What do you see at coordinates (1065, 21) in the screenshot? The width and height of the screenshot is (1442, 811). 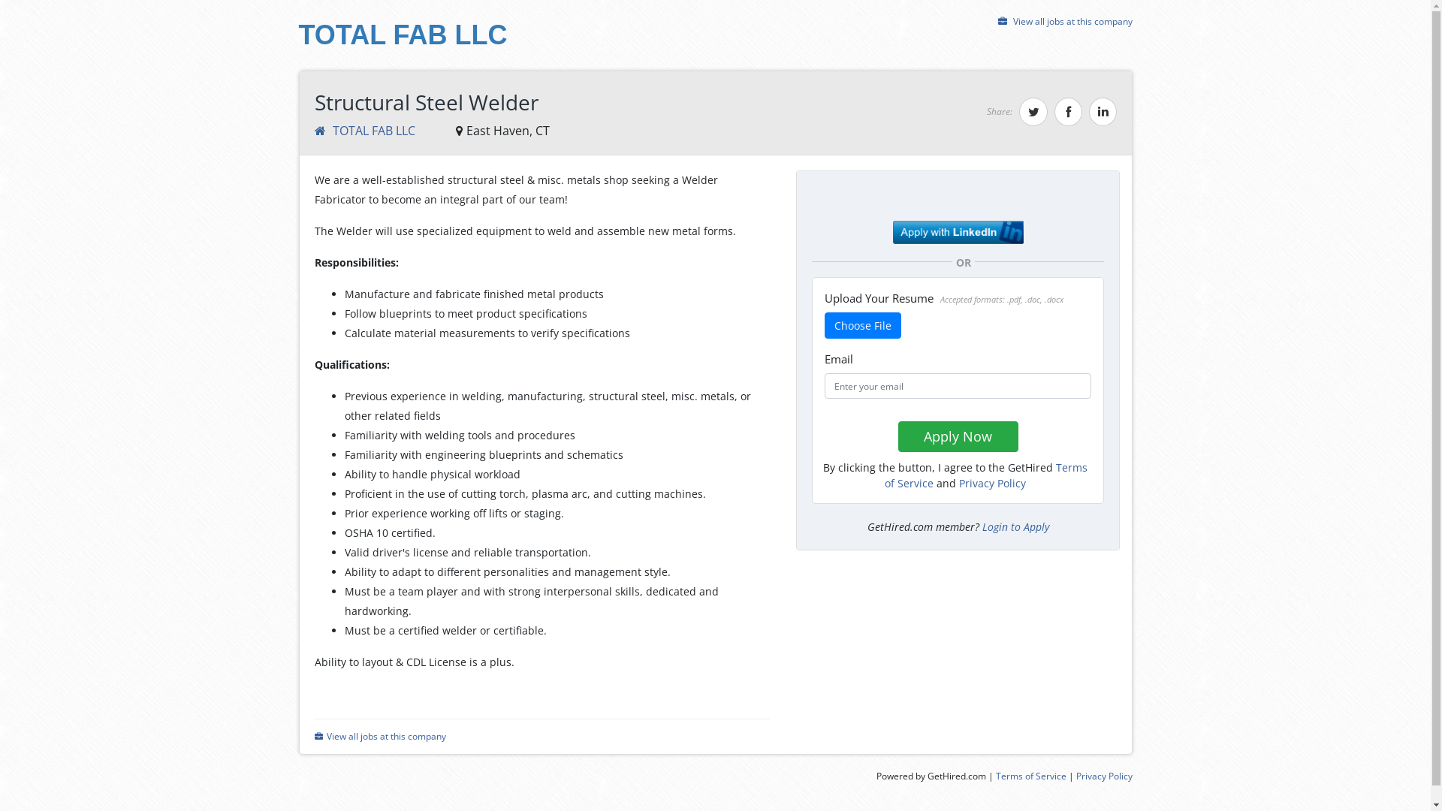 I see `View all jobs at this company` at bounding box center [1065, 21].